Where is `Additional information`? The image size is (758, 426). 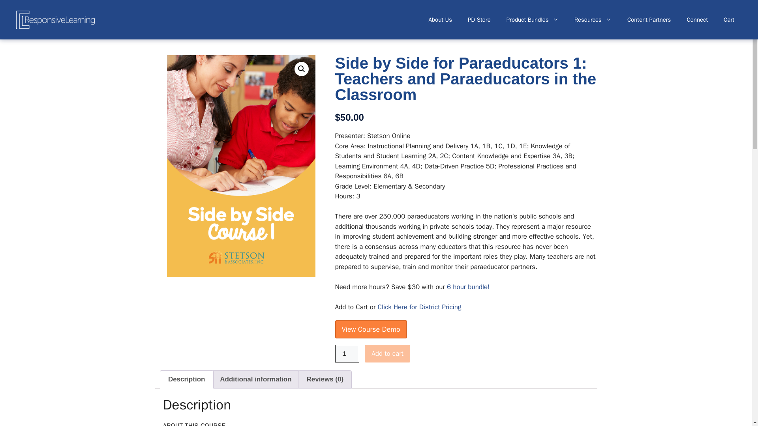 Additional information is located at coordinates (256, 379).